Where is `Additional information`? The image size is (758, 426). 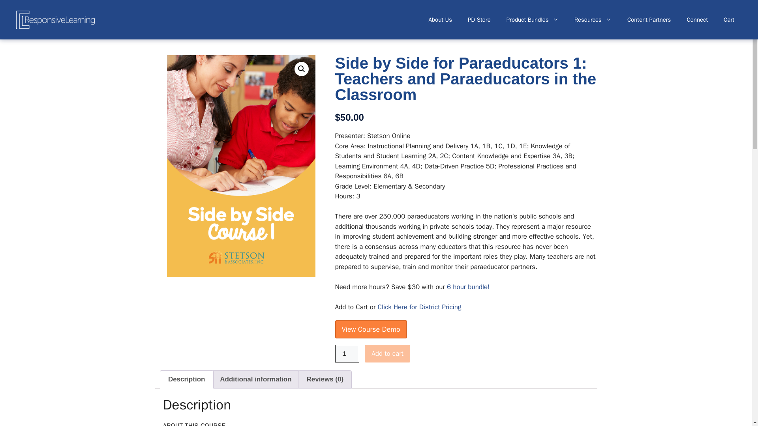 Additional information is located at coordinates (256, 379).